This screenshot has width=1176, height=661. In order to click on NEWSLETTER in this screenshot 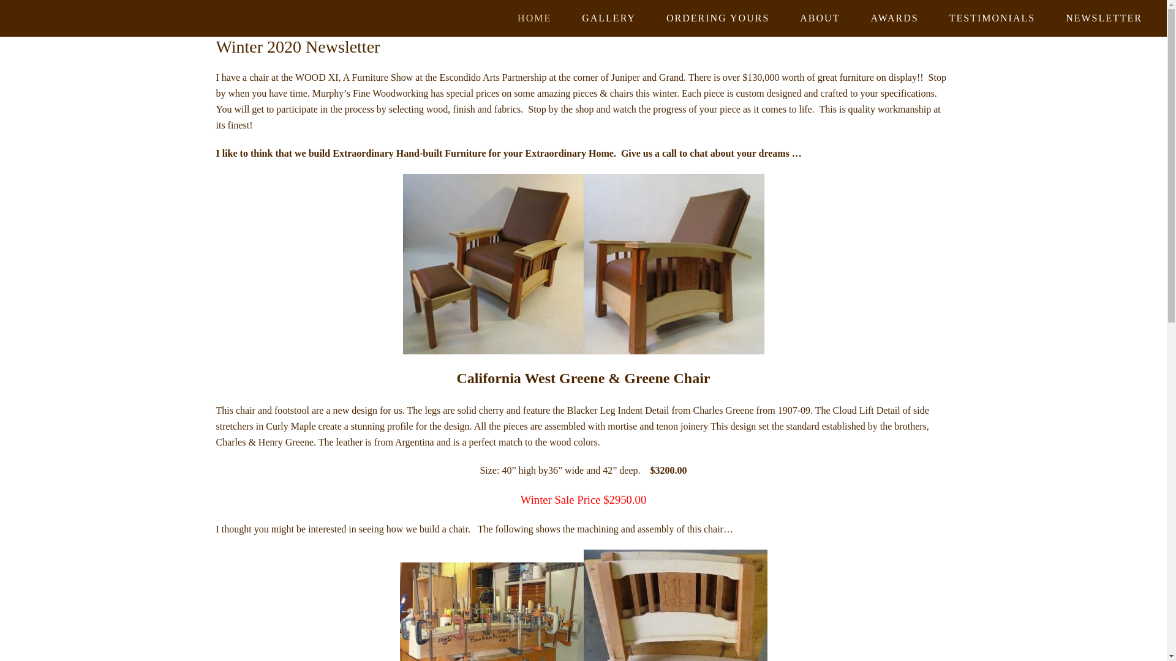, I will do `click(1104, 18)`.